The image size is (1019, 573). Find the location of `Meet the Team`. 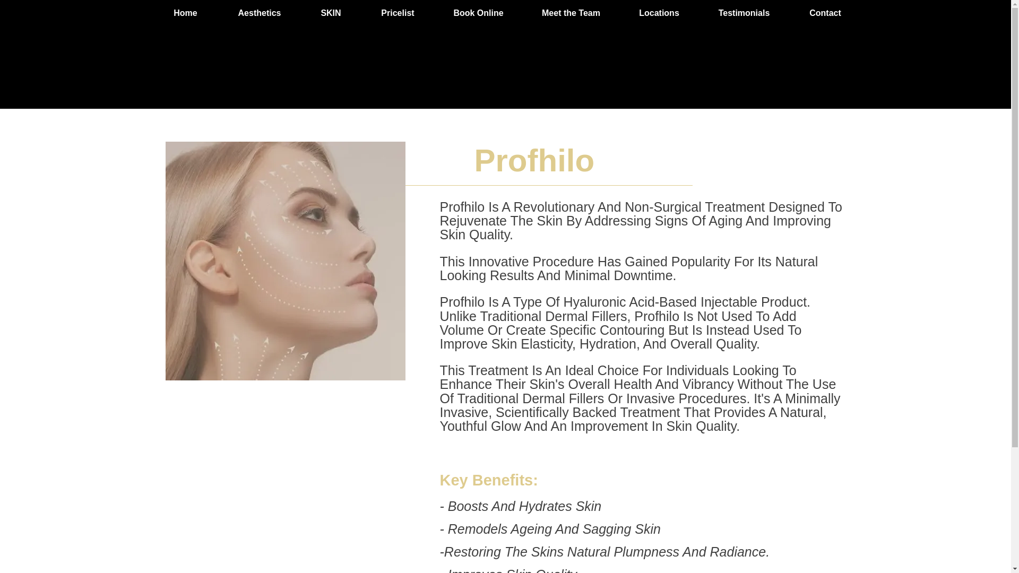

Meet the Team is located at coordinates (570, 13).